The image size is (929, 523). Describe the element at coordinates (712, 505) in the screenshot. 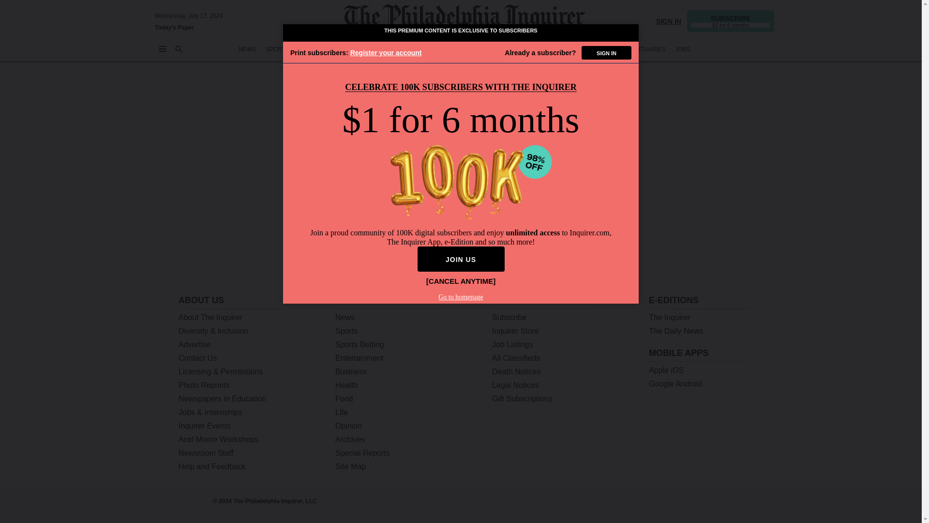

I see `Instagram` at that location.